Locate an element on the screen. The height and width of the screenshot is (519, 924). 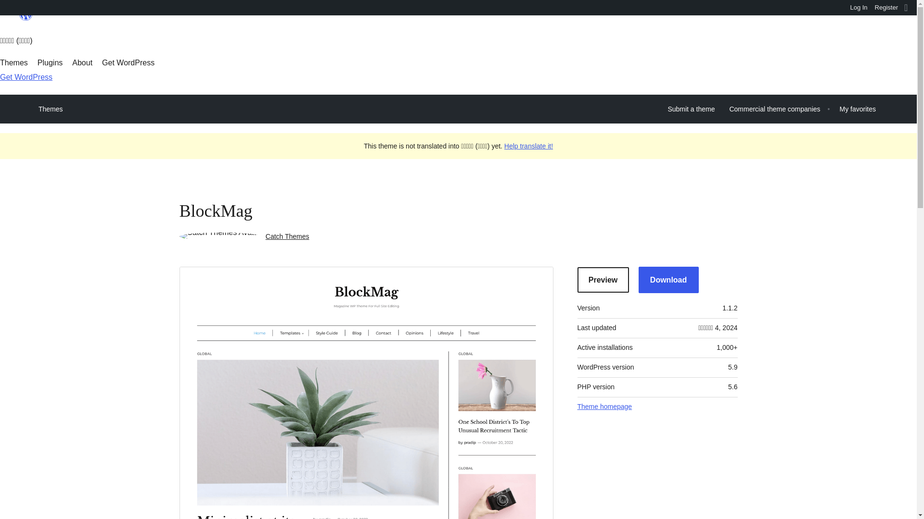
Themes is located at coordinates (51, 109).